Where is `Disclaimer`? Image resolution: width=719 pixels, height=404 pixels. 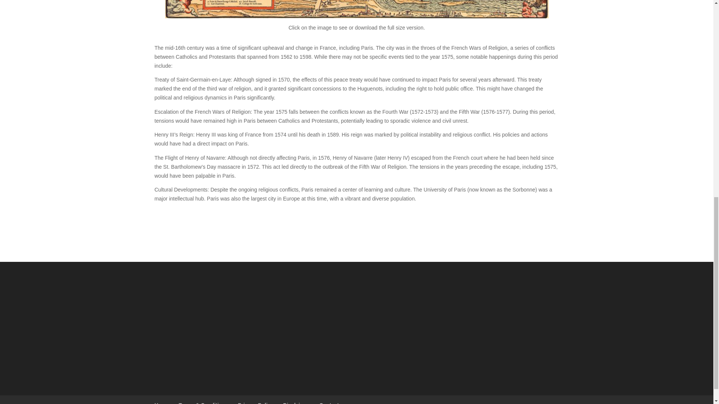
Disclaimer is located at coordinates (297, 403).